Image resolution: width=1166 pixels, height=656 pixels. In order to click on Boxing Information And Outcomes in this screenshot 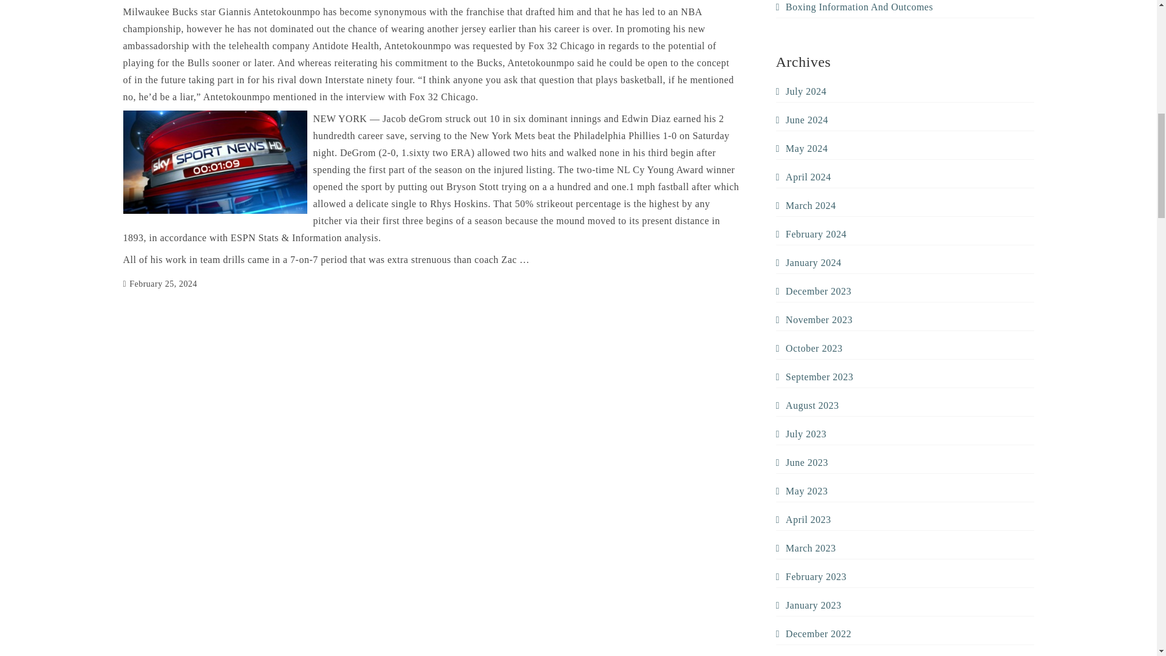, I will do `click(855, 7)`.